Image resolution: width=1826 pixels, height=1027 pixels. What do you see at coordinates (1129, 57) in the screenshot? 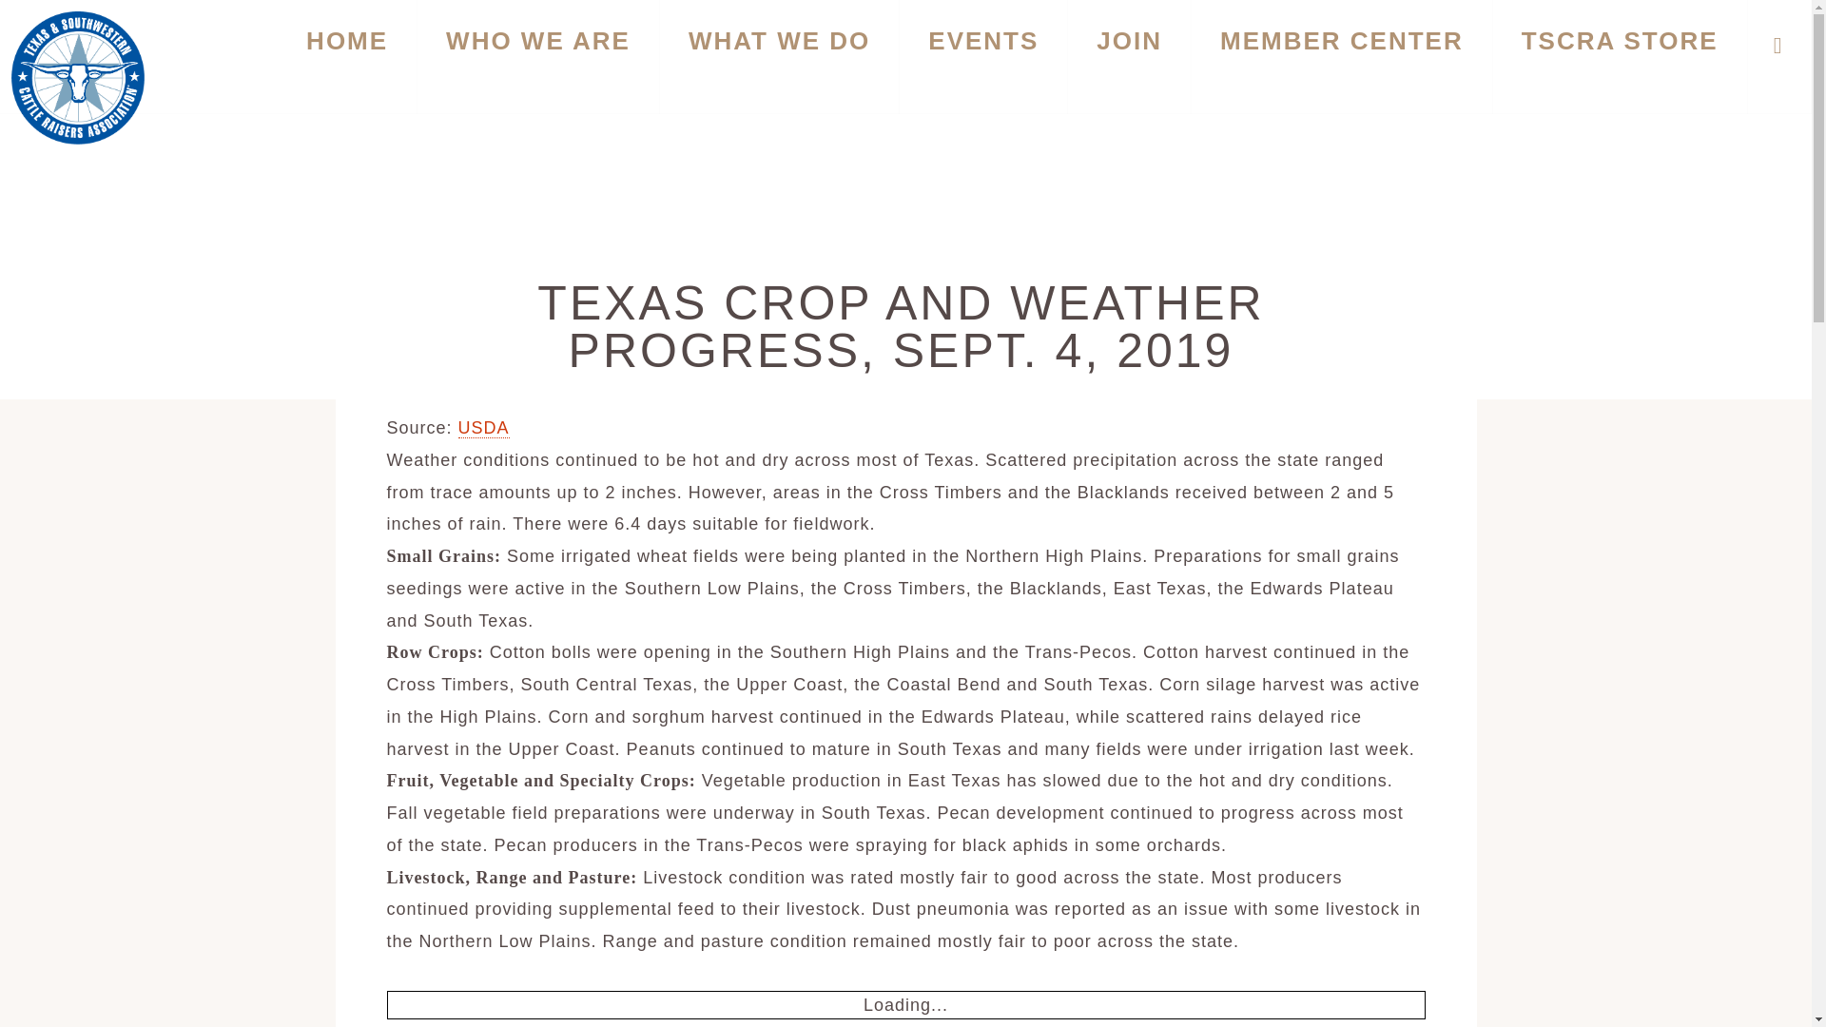
I see `JOIN` at bounding box center [1129, 57].